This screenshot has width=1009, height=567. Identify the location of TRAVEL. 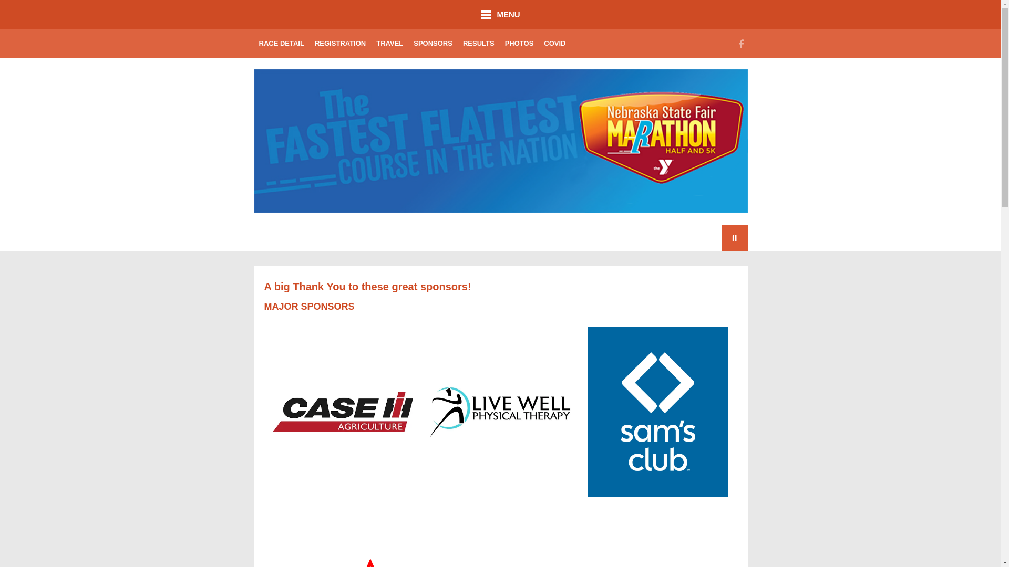
(390, 44).